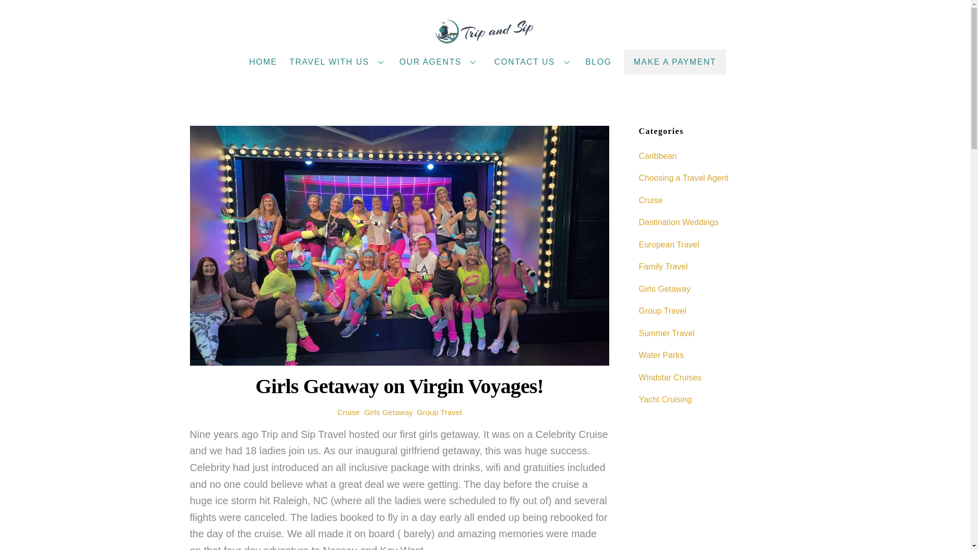 The image size is (978, 550). What do you see at coordinates (485, 40) in the screenshot?
I see `Trip and Sip` at bounding box center [485, 40].